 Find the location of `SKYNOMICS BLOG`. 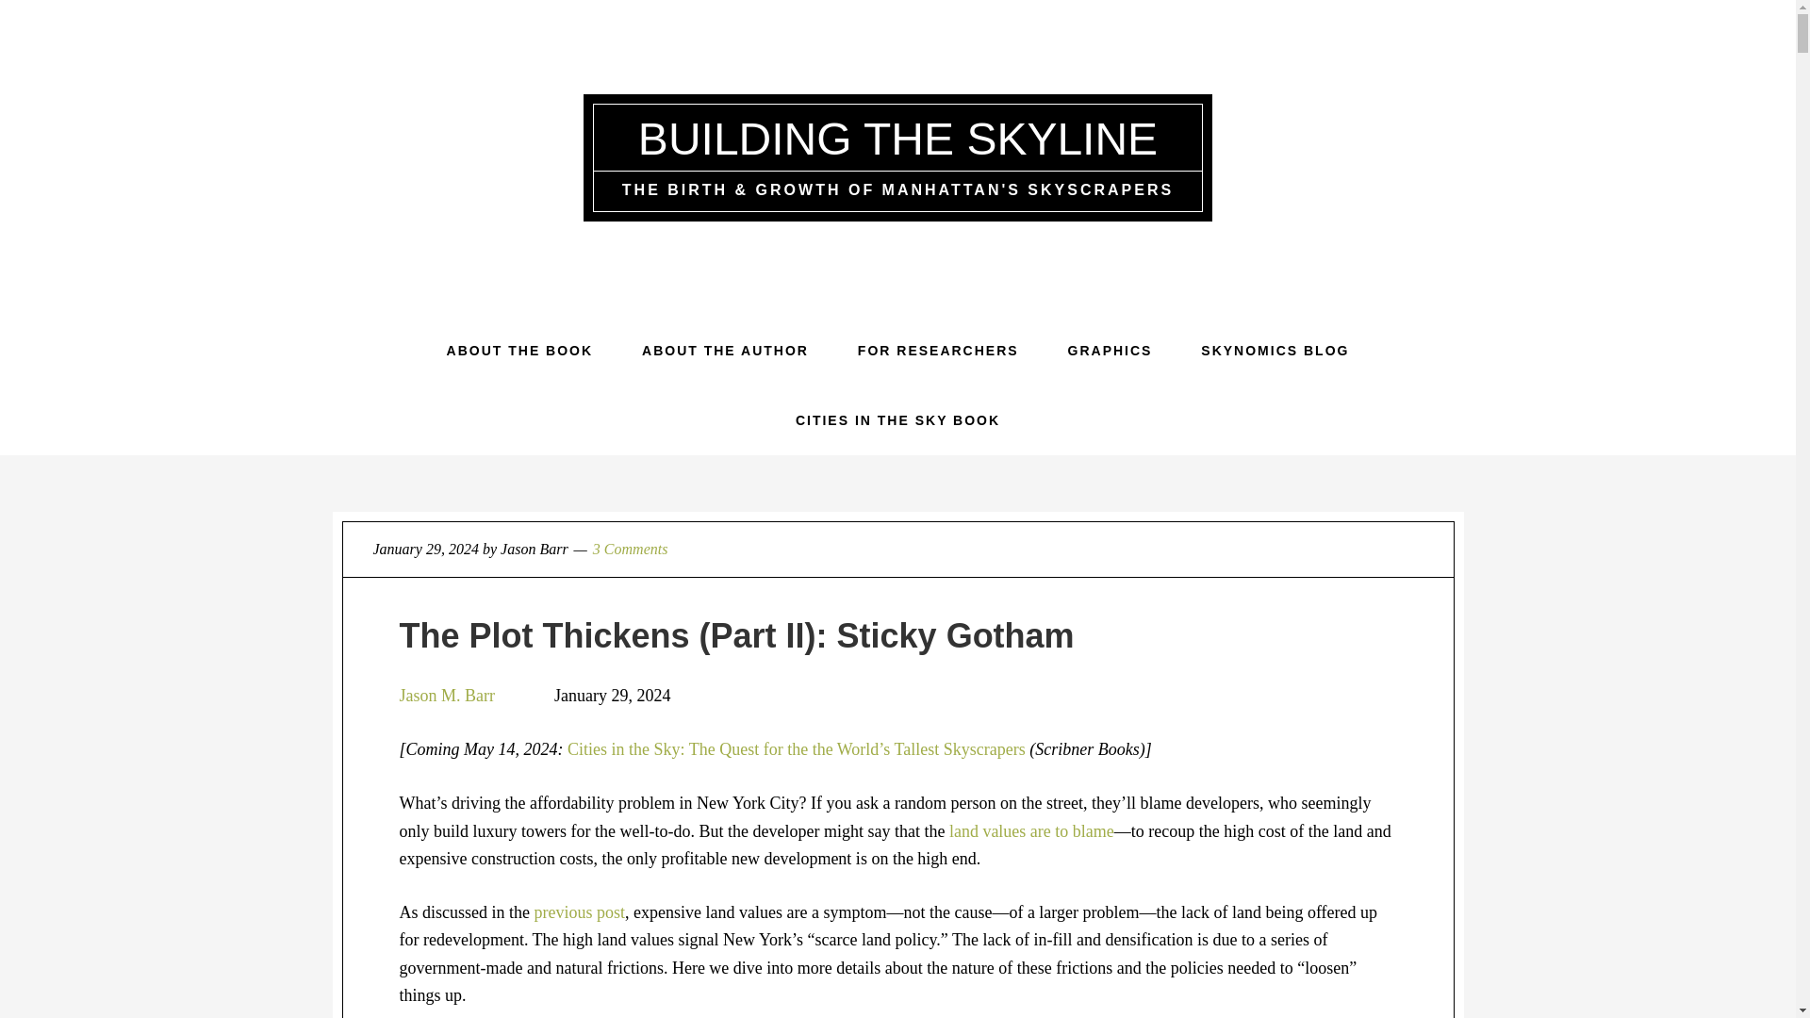

SKYNOMICS BLOG is located at coordinates (1275, 351).